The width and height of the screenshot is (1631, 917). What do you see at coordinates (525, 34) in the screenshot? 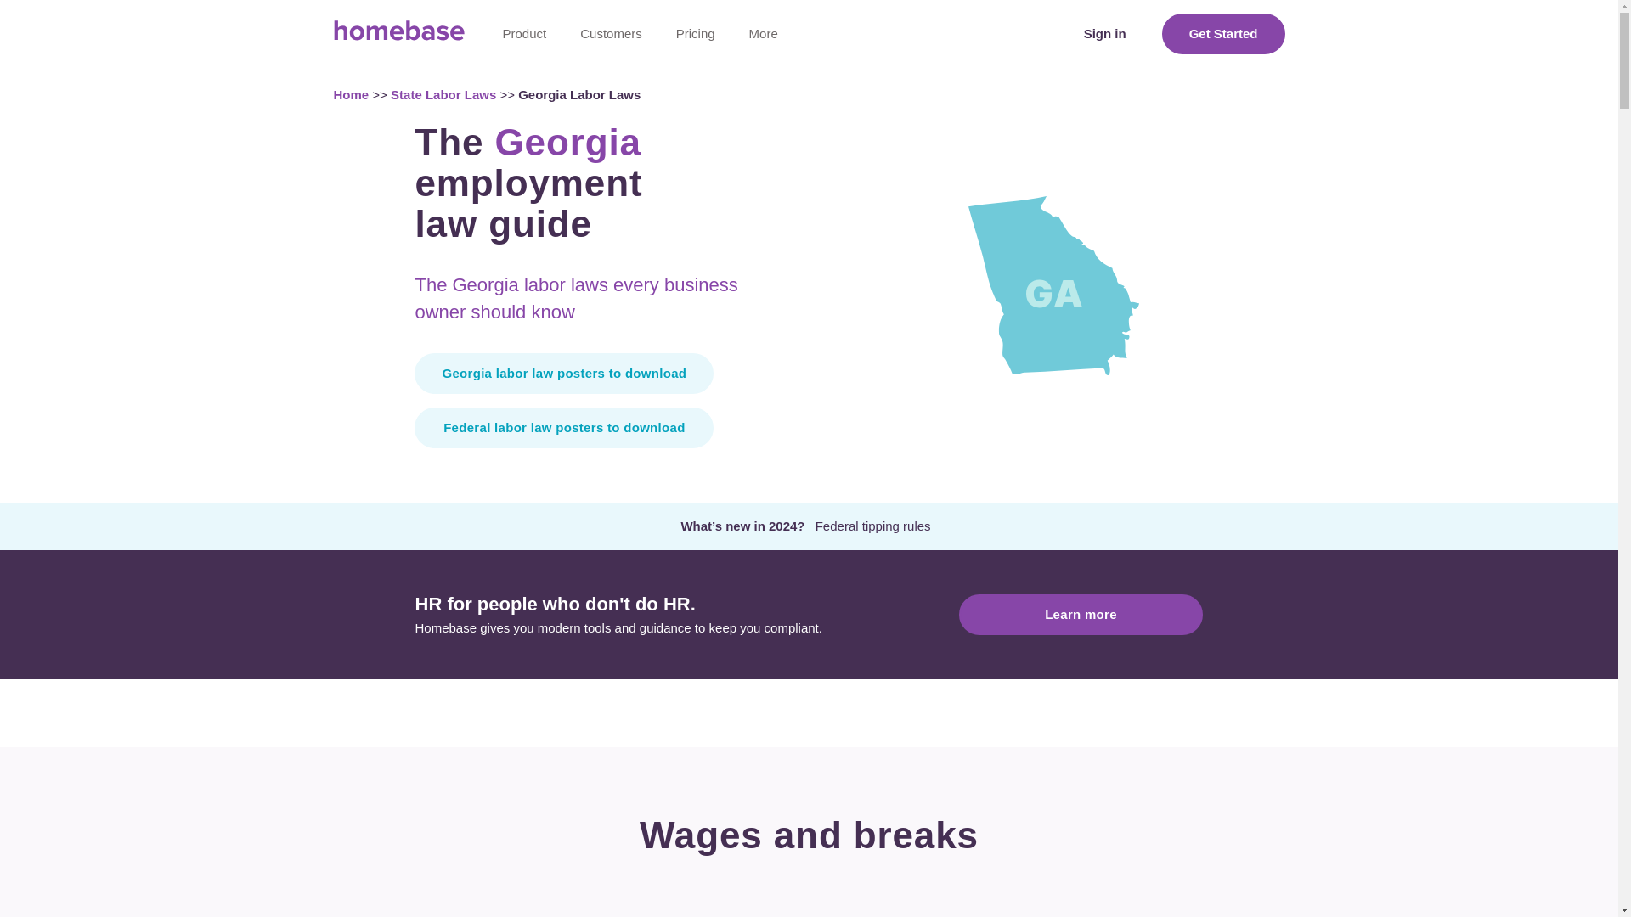
I see `Product` at bounding box center [525, 34].